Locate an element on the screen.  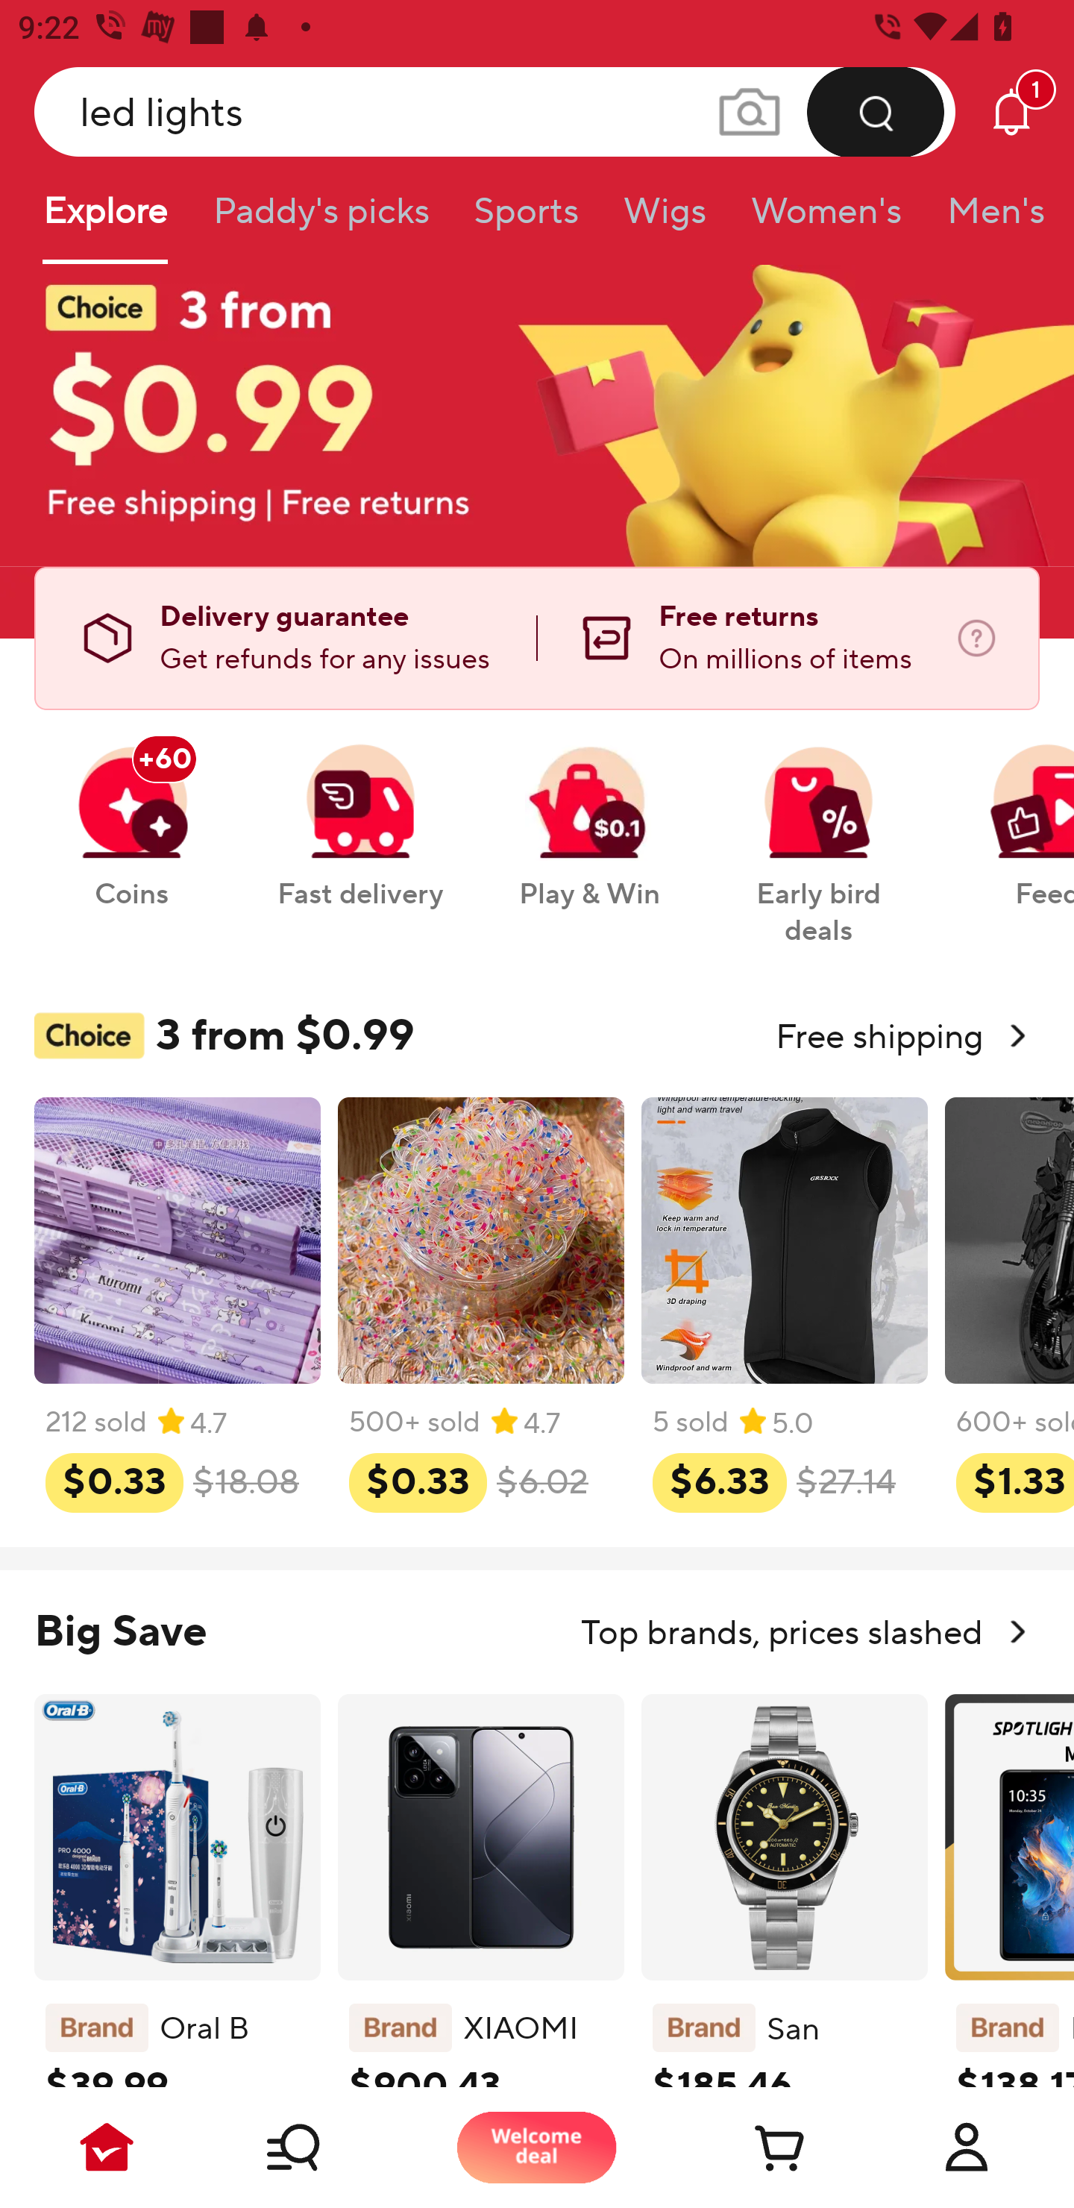
Early bird dealsbutton Early bird deals is located at coordinates (819, 831).